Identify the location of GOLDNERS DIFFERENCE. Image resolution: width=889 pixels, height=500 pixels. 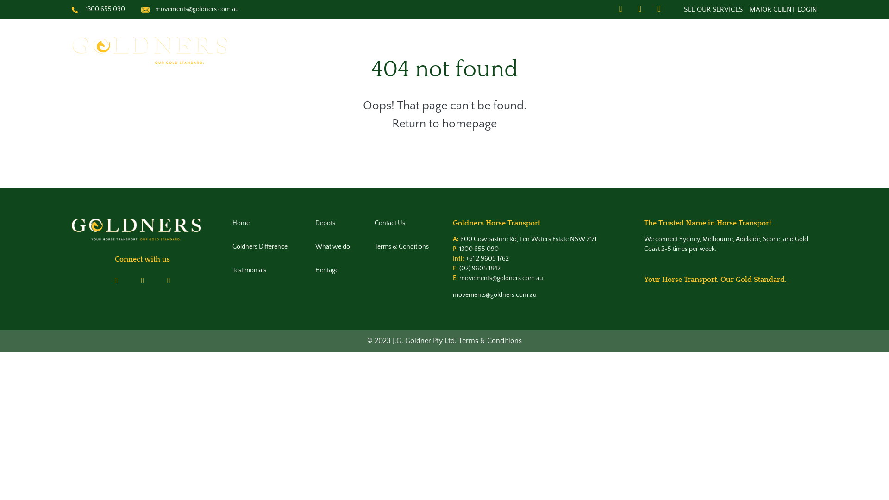
(712, 53).